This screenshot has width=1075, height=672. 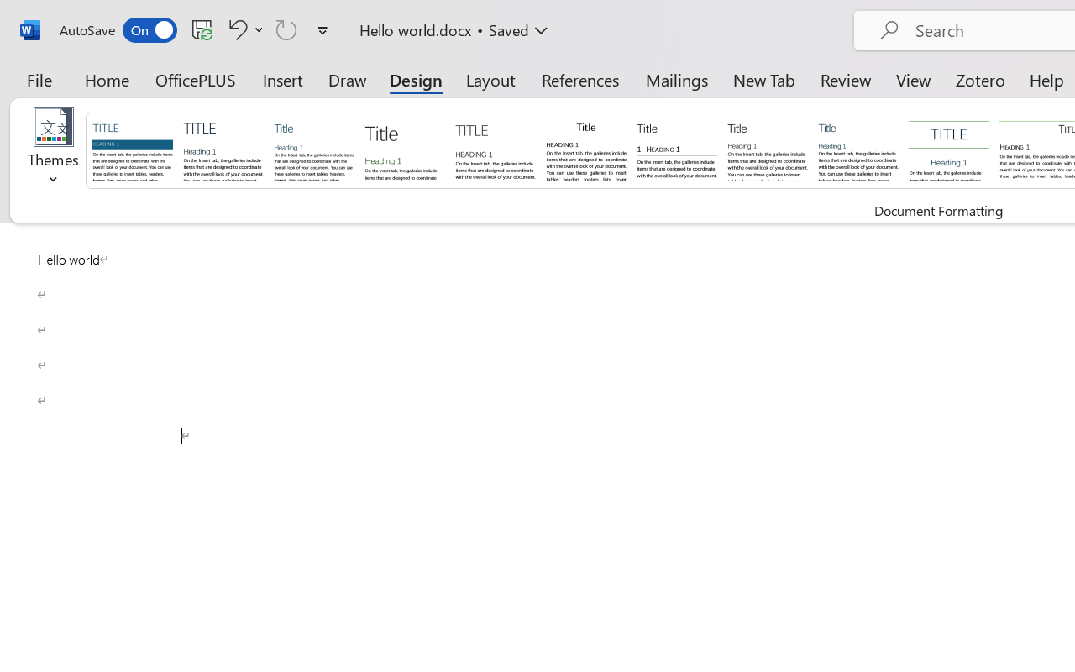 I want to click on More Options, so click(x=259, y=29).